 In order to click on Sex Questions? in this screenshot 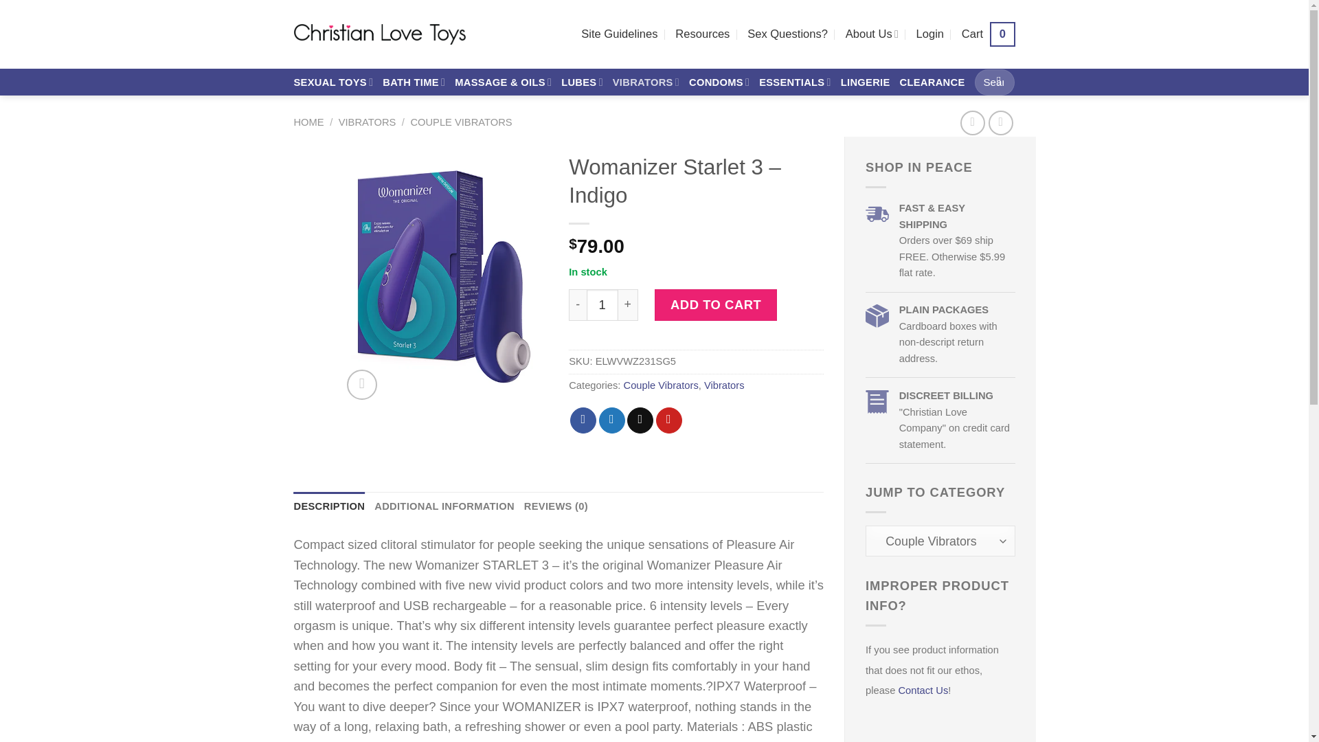, I will do `click(871, 34)`.